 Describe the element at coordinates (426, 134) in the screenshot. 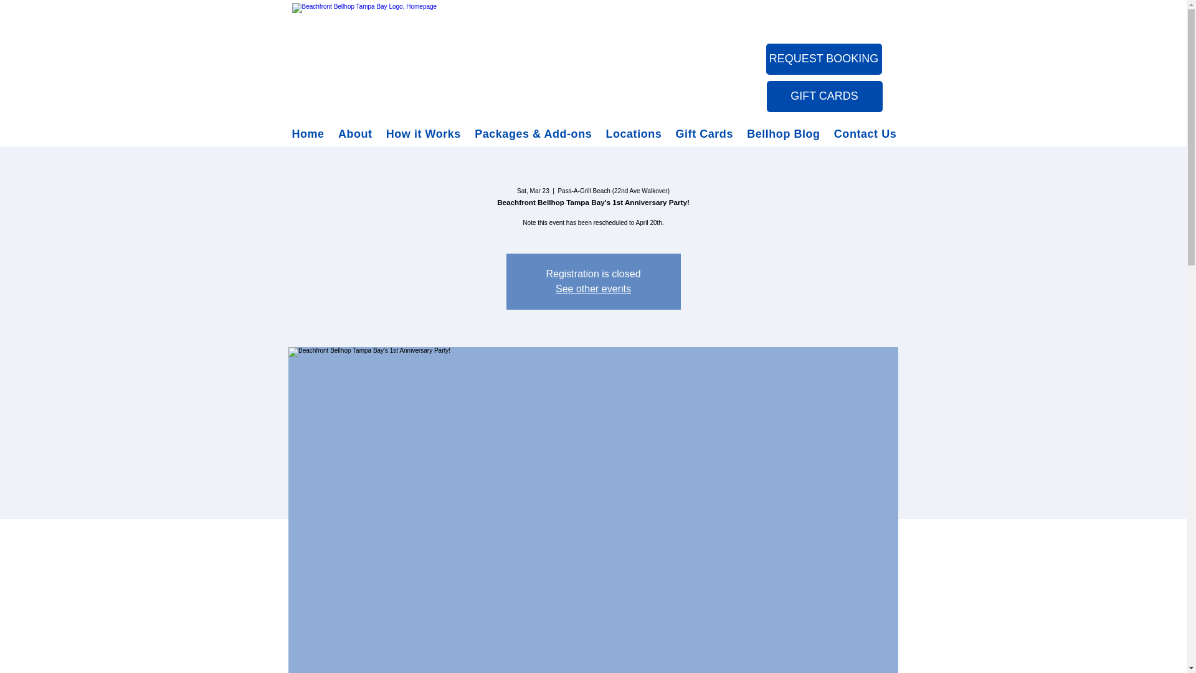

I see `How it Works` at that location.